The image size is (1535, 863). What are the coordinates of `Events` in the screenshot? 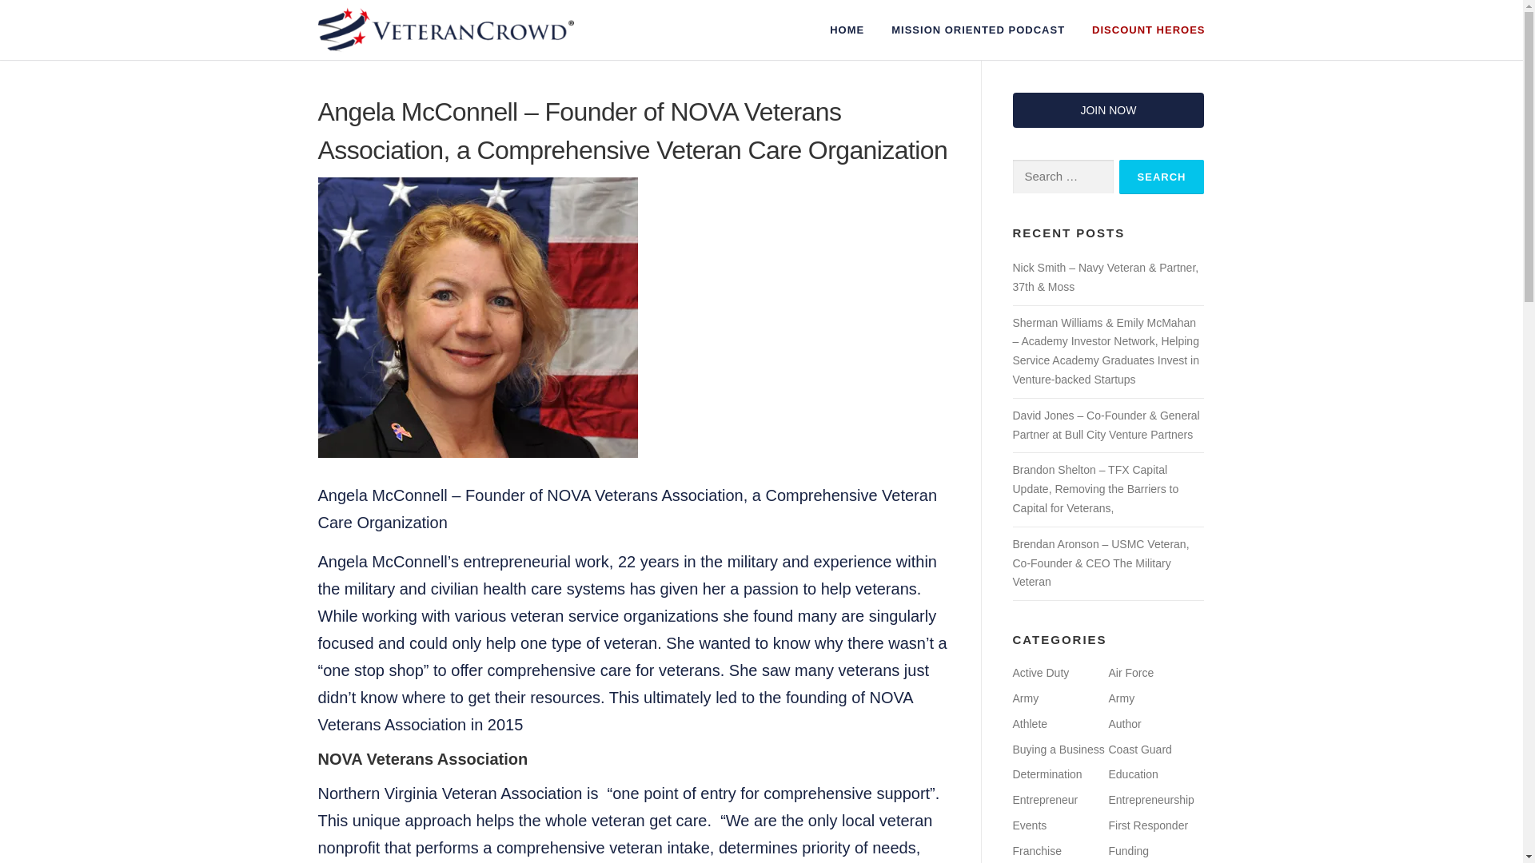 It's located at (1029, 825).